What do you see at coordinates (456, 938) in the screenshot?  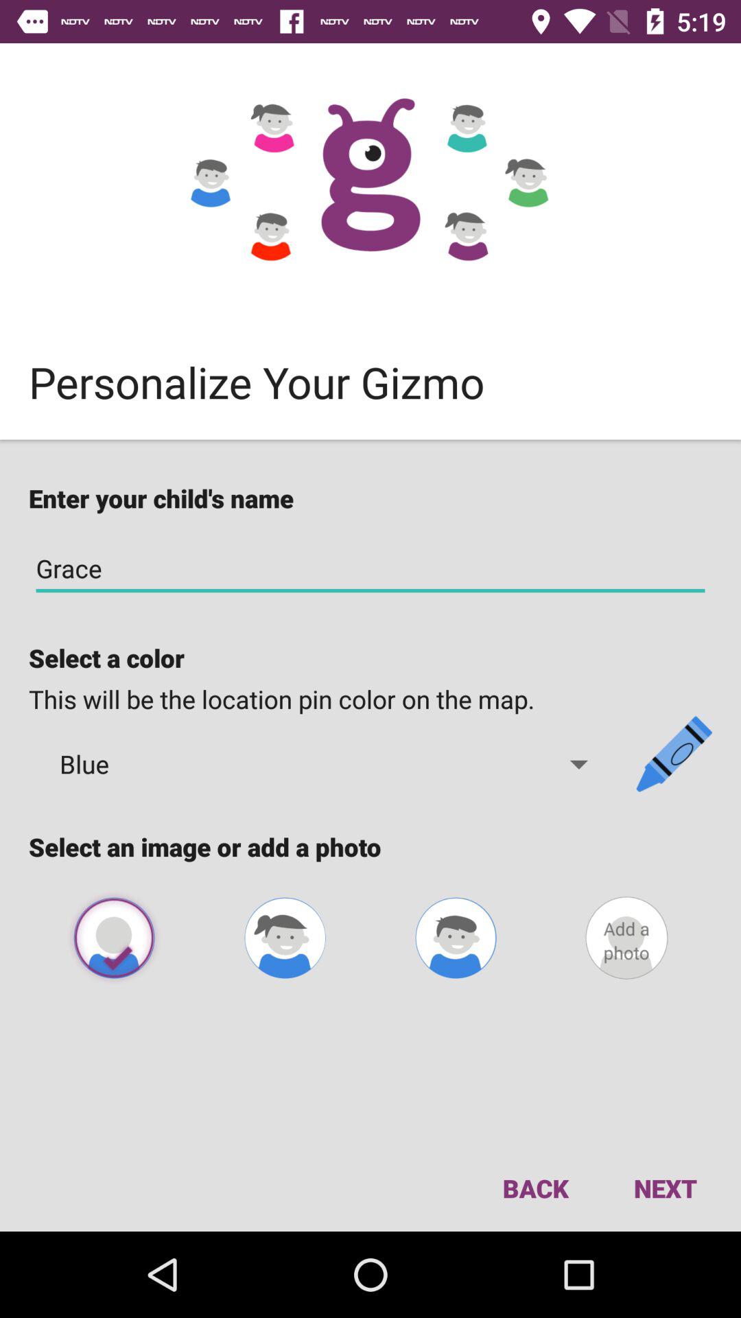 I see `filter` at bounding box center [456, 938].